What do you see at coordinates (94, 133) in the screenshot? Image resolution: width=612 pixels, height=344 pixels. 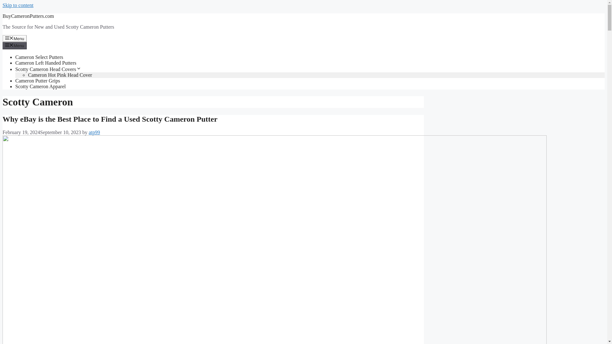 I see `atp99` at bounding box center [94, 133].